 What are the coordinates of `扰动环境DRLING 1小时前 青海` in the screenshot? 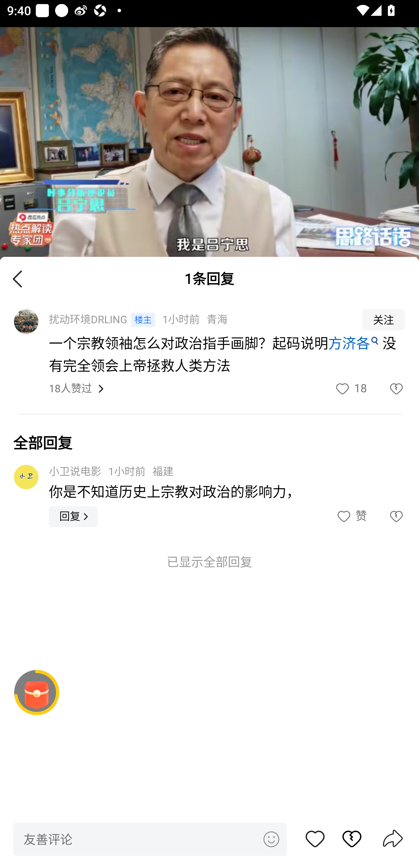 It's located at (199, 320).